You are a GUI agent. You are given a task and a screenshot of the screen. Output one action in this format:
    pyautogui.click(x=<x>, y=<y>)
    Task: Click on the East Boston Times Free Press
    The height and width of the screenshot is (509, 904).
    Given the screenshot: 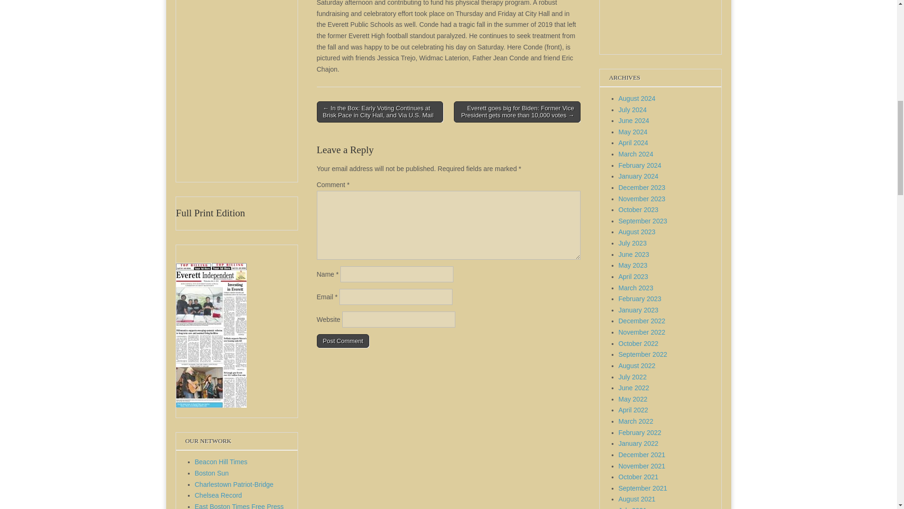 What is the action you would take?
    pyautogui.click(x=239, y=506)
    